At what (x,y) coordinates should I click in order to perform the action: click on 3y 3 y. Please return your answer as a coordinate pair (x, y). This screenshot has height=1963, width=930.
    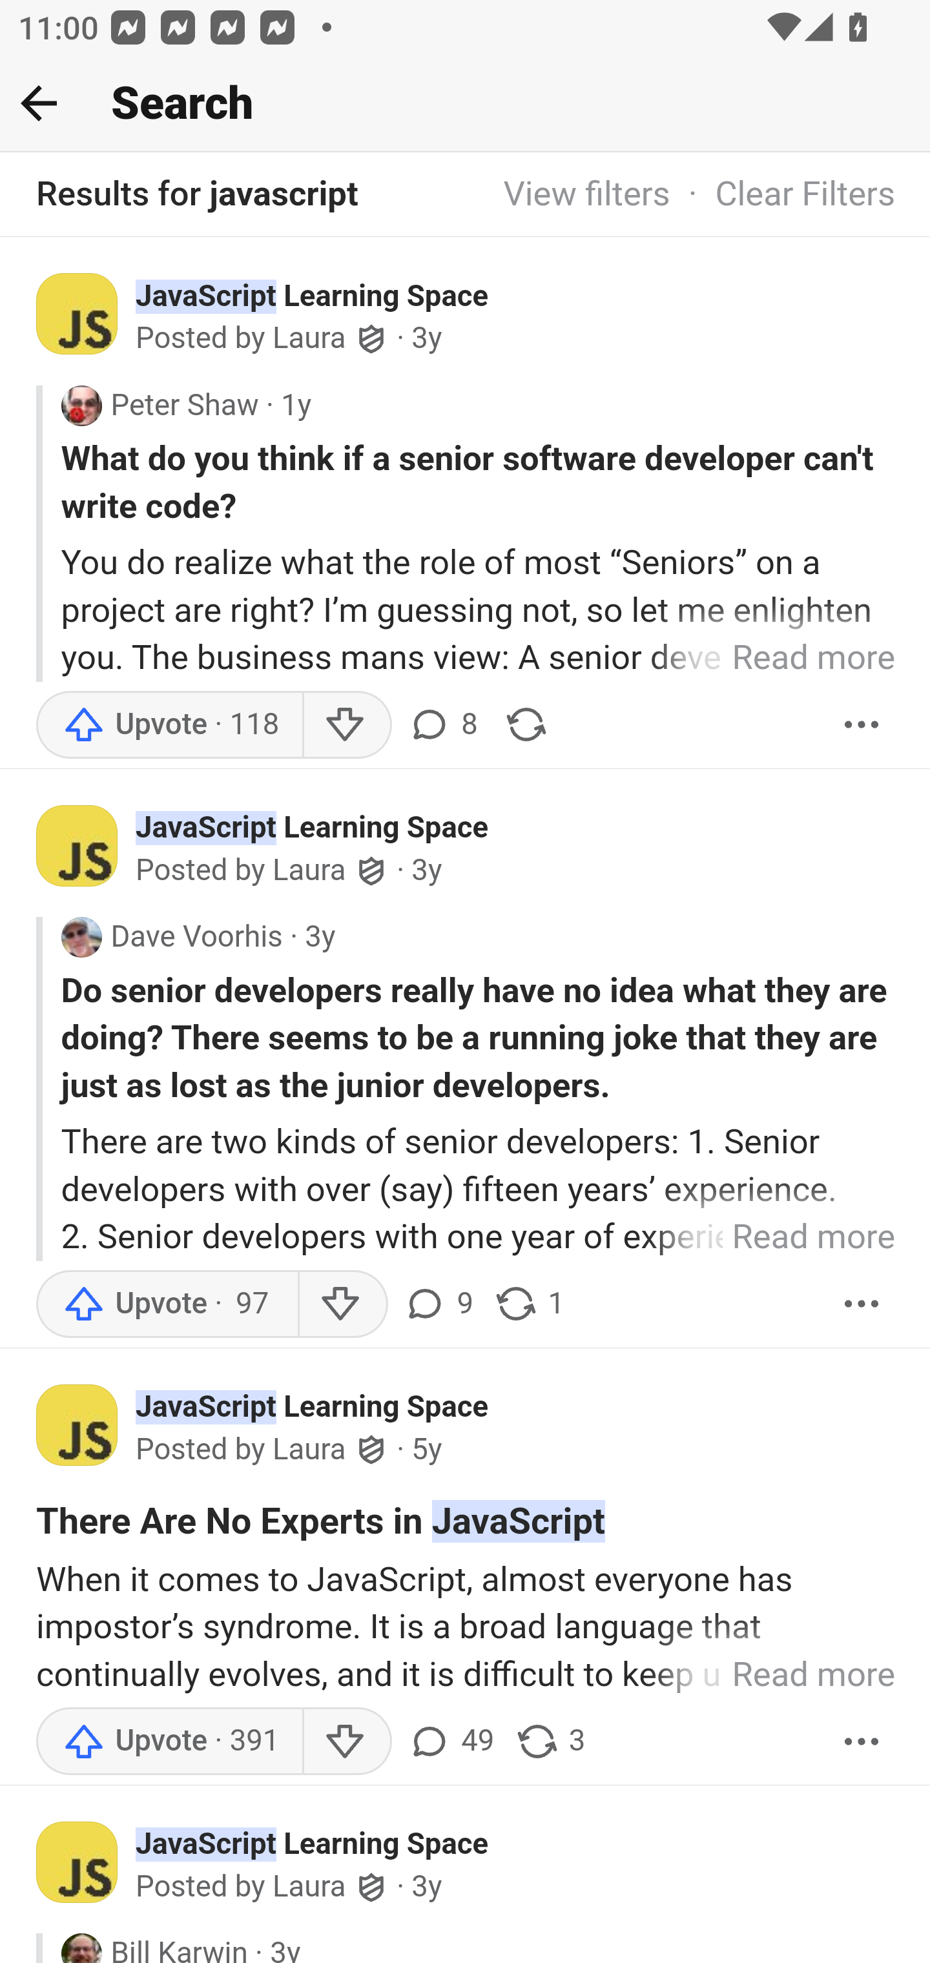
    Looking at the image, I should click on (426, 872).